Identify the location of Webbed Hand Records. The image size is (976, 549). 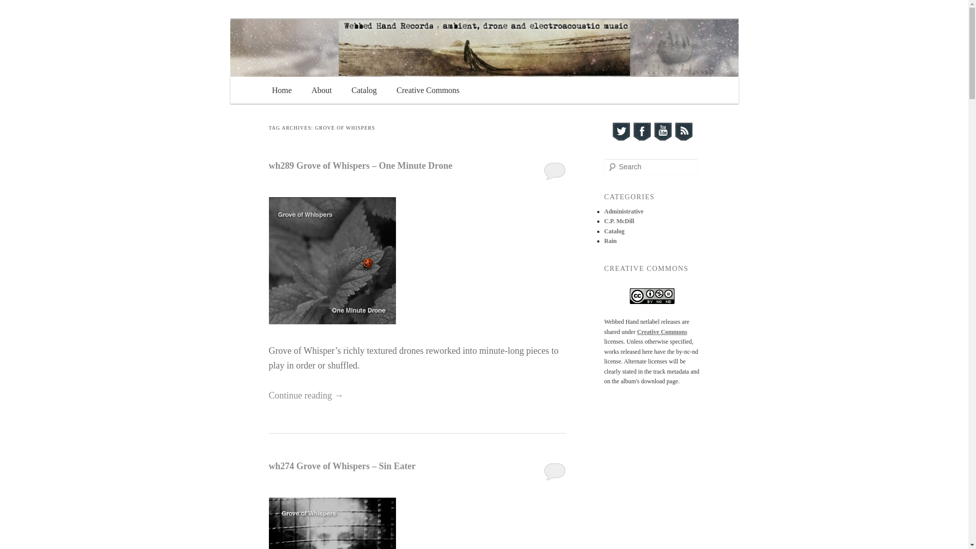
(333, 62).